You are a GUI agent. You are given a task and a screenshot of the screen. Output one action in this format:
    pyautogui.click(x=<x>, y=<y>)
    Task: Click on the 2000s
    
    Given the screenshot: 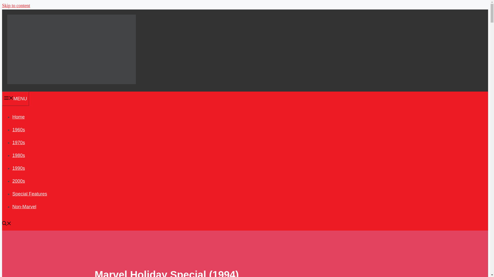 What is the action you would take?
    pyautogui.click(x=19, y=181)
    